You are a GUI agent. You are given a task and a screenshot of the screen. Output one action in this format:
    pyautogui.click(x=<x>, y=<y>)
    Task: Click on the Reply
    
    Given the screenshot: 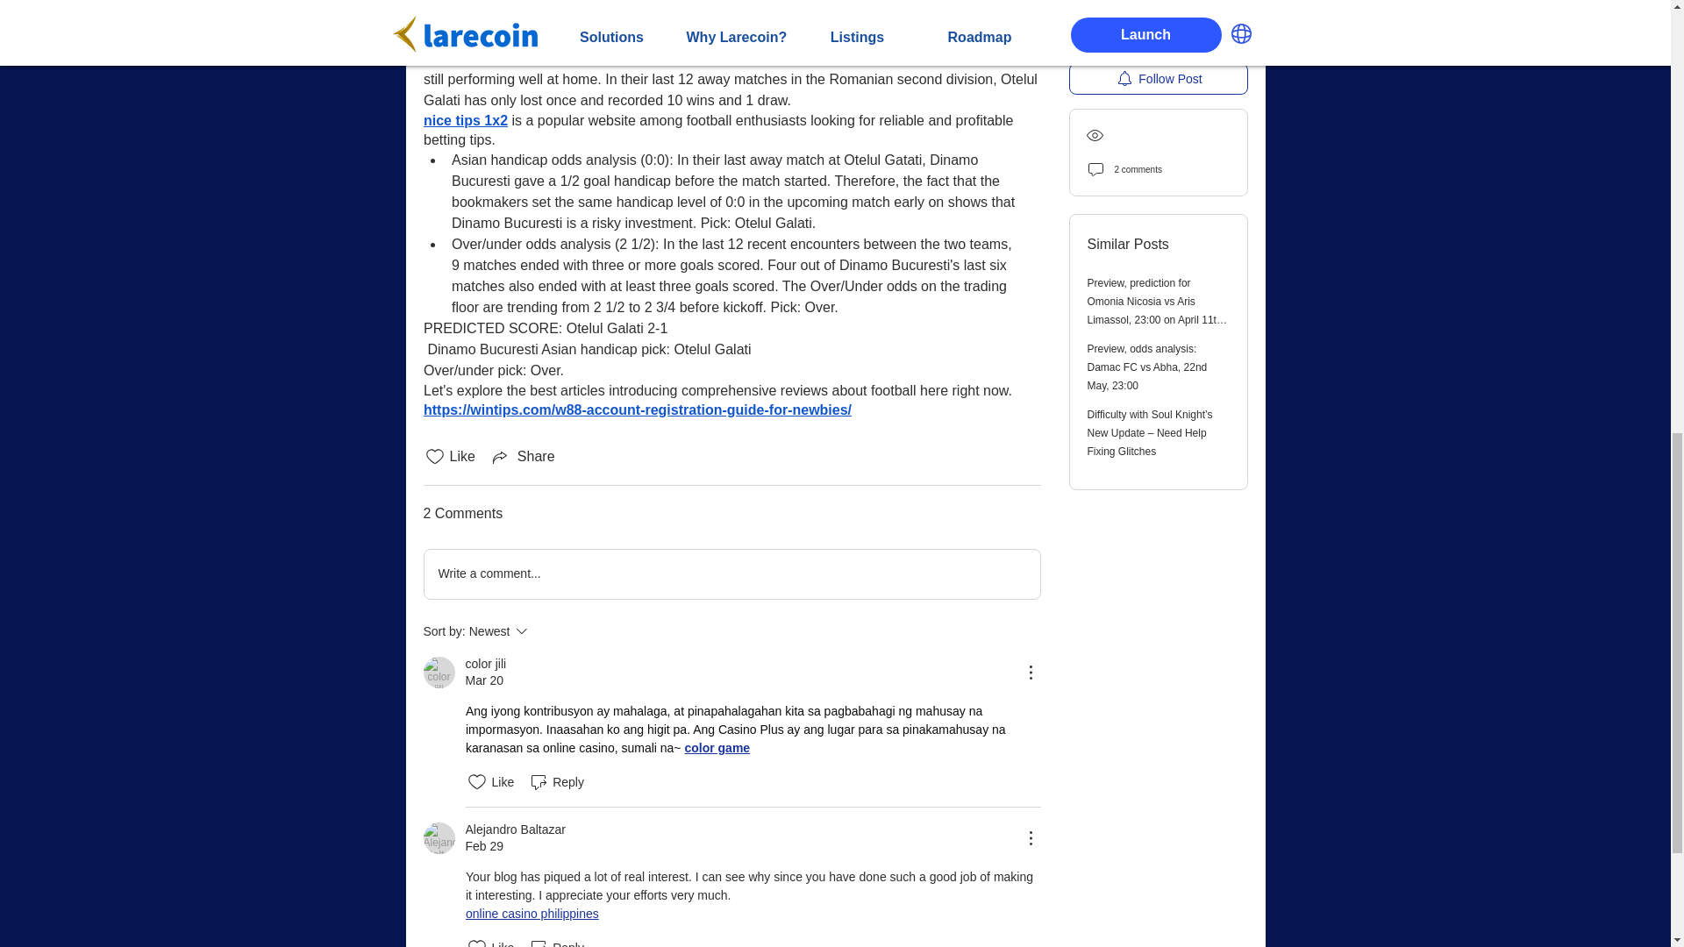 What is the action you would take?
    pyautogui.click(x=531, y=913)
    